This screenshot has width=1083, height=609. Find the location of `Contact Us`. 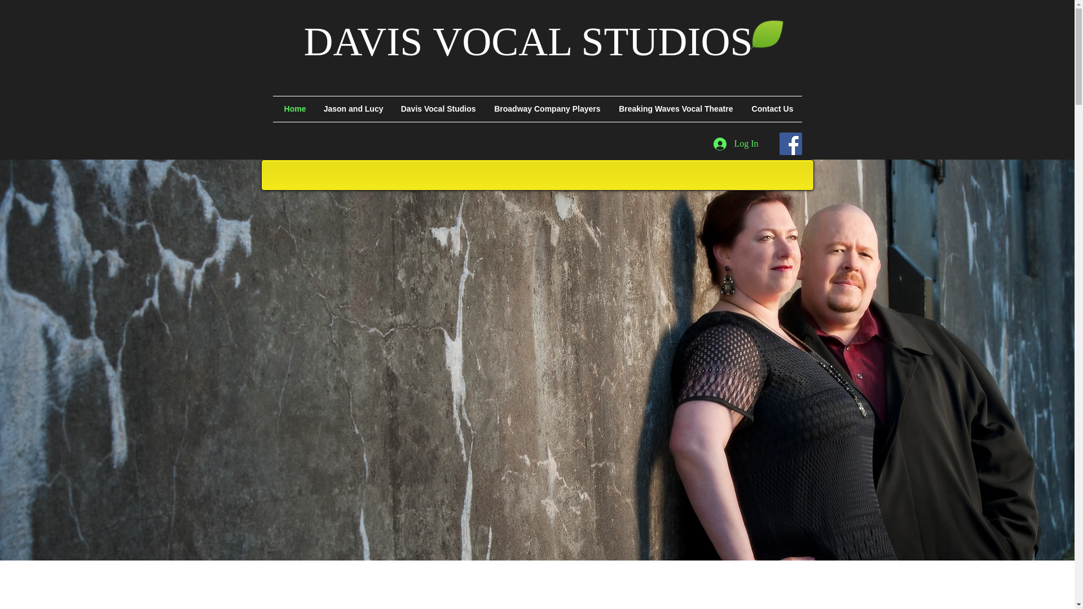

Contact Us is located at coordinates (771, 109).